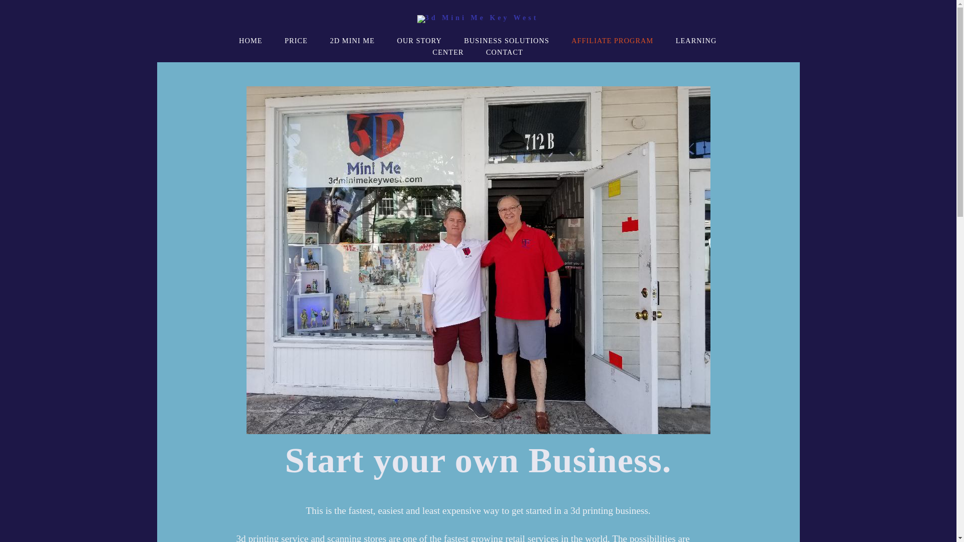 Image resolution: width=964 pixels, height=542 pixels. Describe the element at coordinates (507, 41) in the screenshot. I see `BUSINESS SOLUTIONS` at that location.